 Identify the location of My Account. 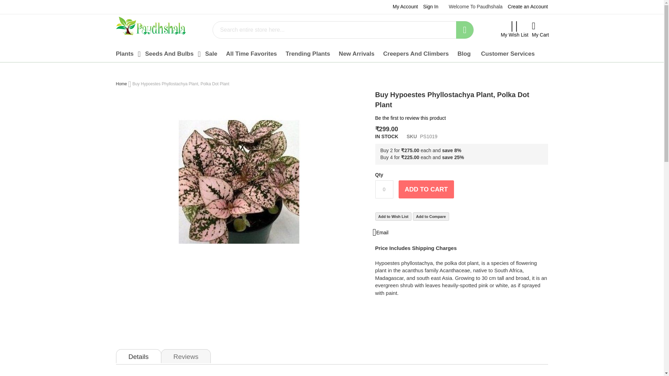
(405, 6).